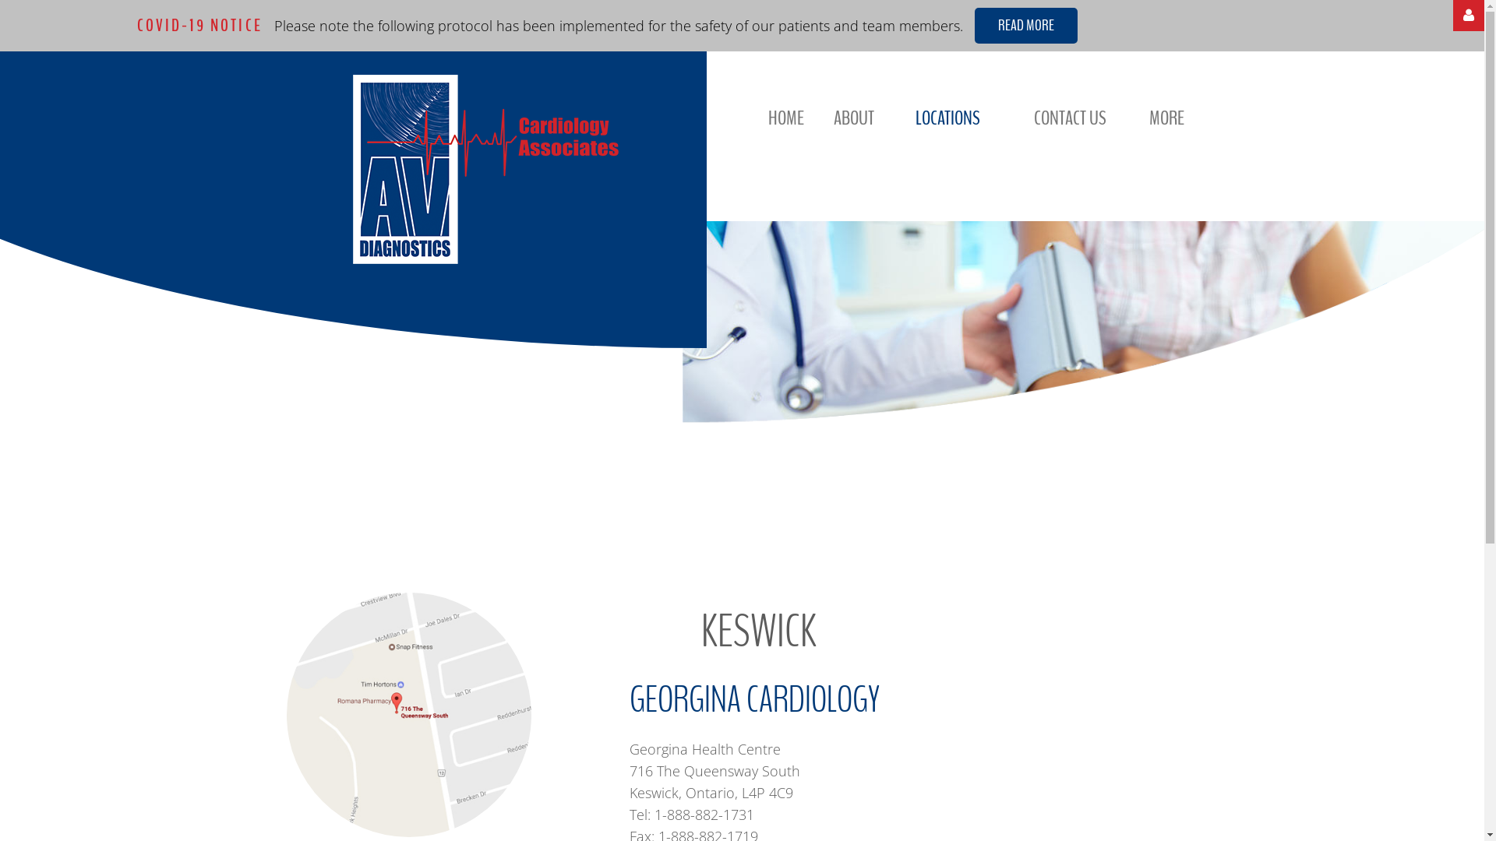  What do you see at coordinates (1071, 118) in the screenshot?
I see `CONTACT US` at bounding box center [1071, 118].